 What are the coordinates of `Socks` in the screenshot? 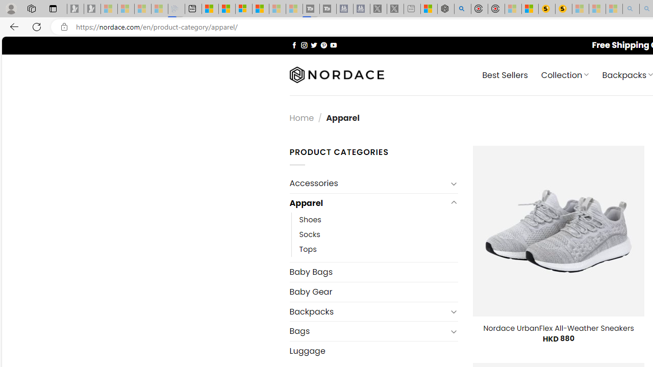 It's located at (379, 234).